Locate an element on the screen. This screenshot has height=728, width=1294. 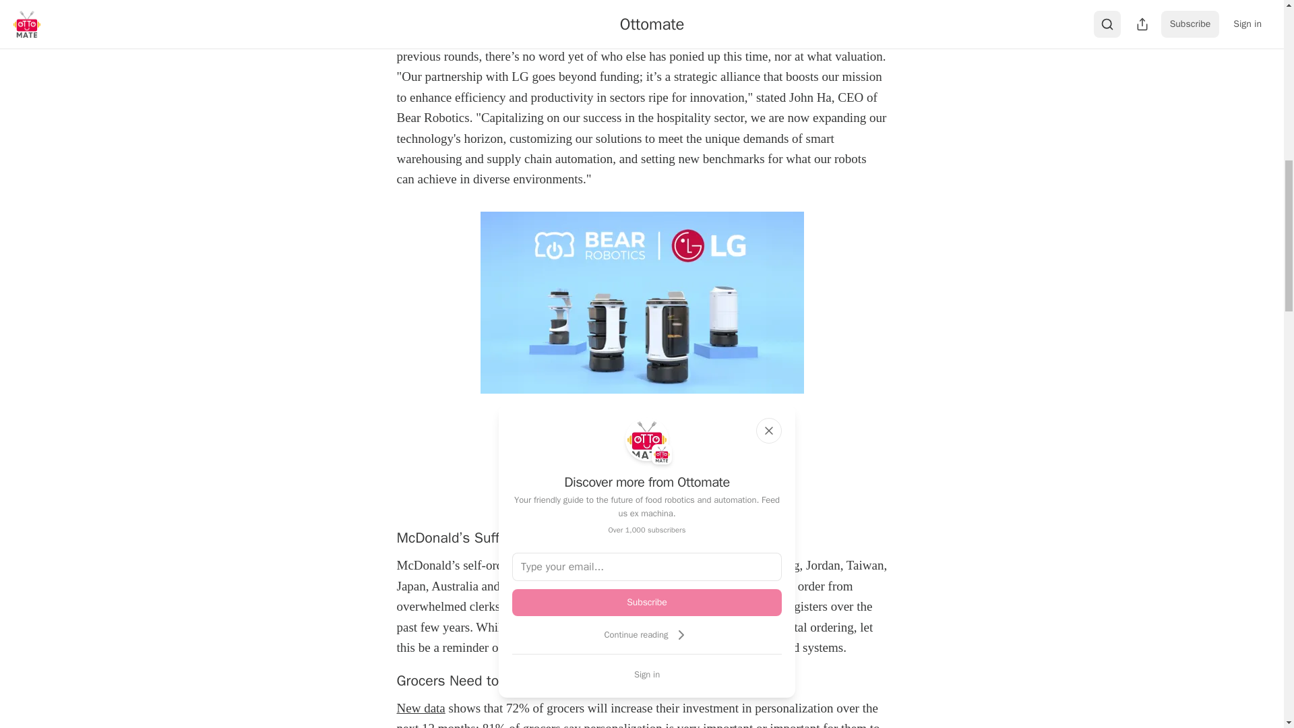
New data is located at coordinates (421, 708).